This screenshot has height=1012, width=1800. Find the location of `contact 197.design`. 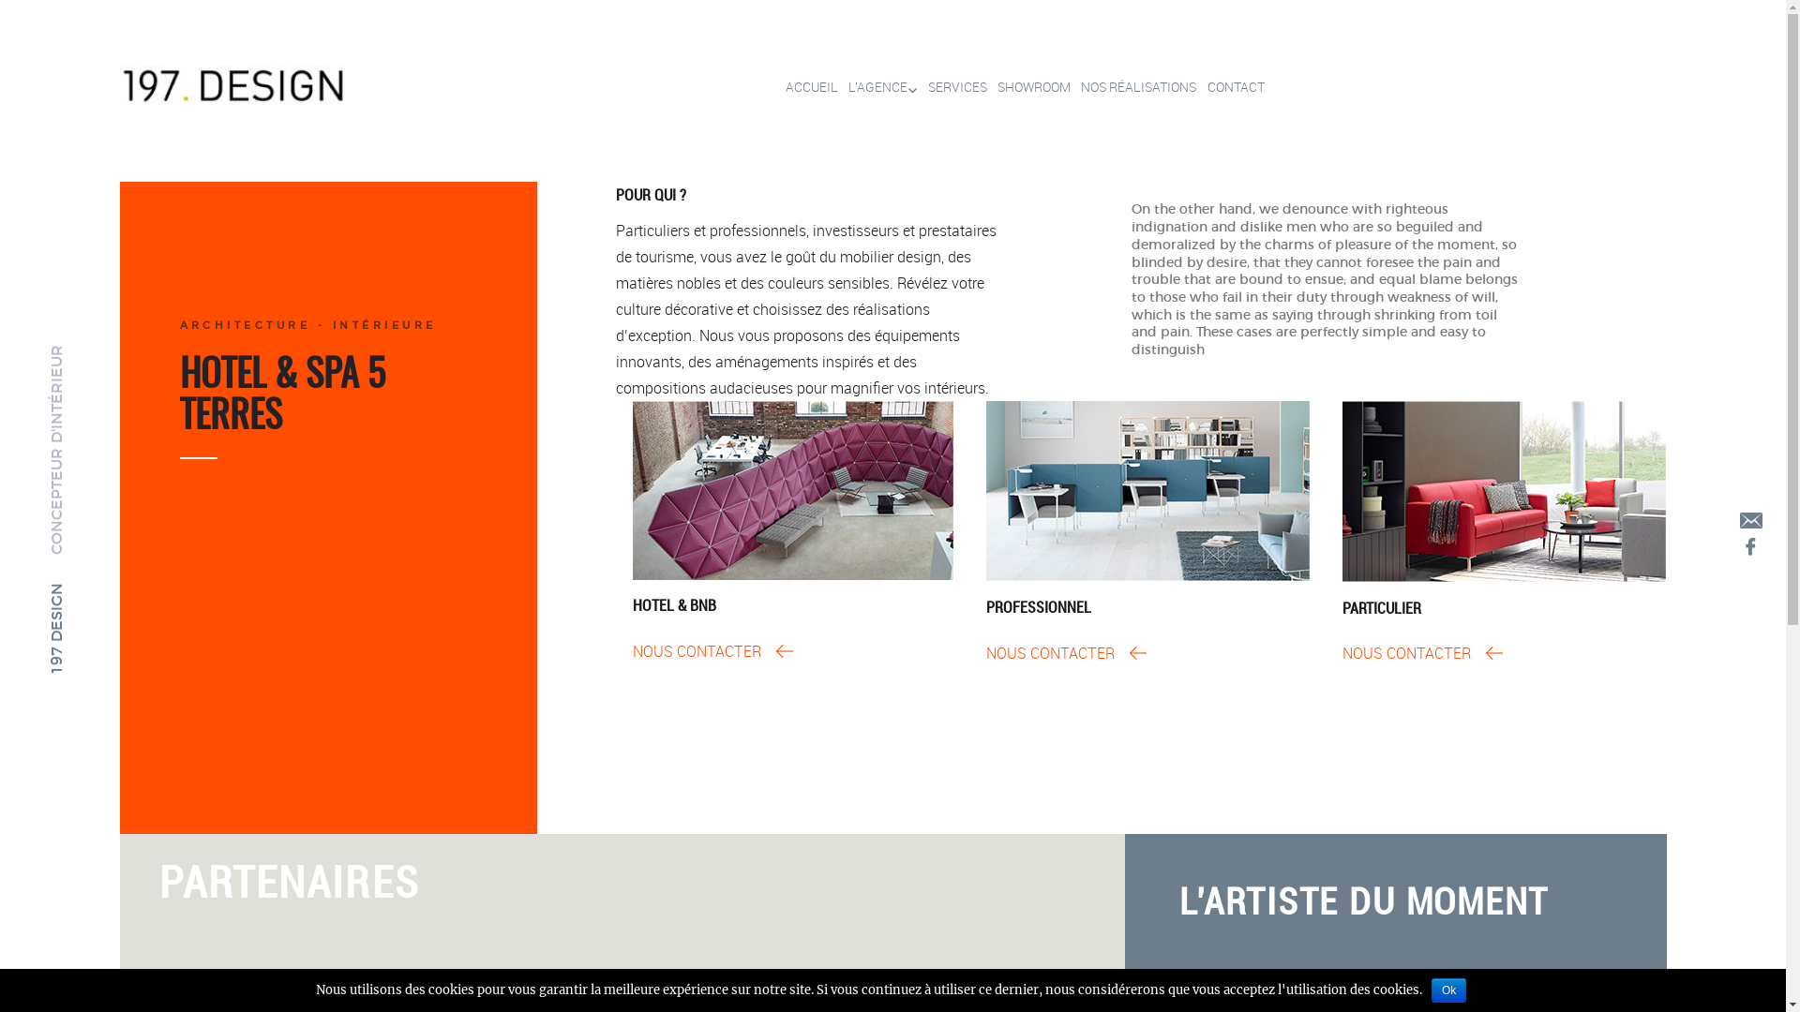

contact 197.design is located at coordinates (1751, 521).